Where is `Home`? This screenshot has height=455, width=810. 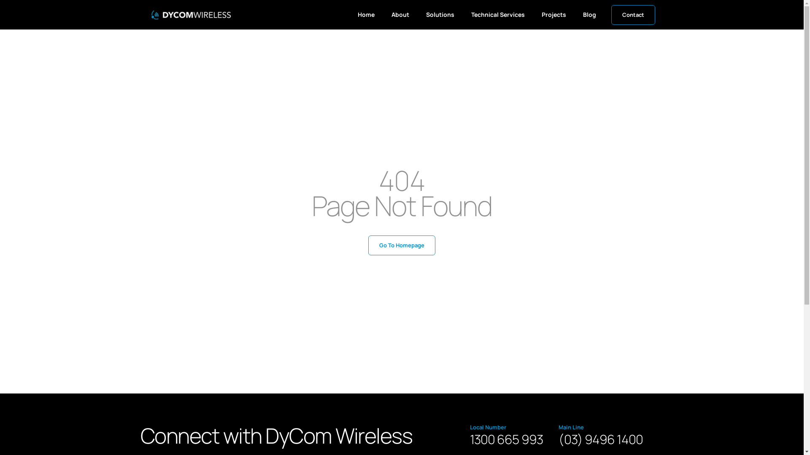
Home is located at coordinates (366, 15).